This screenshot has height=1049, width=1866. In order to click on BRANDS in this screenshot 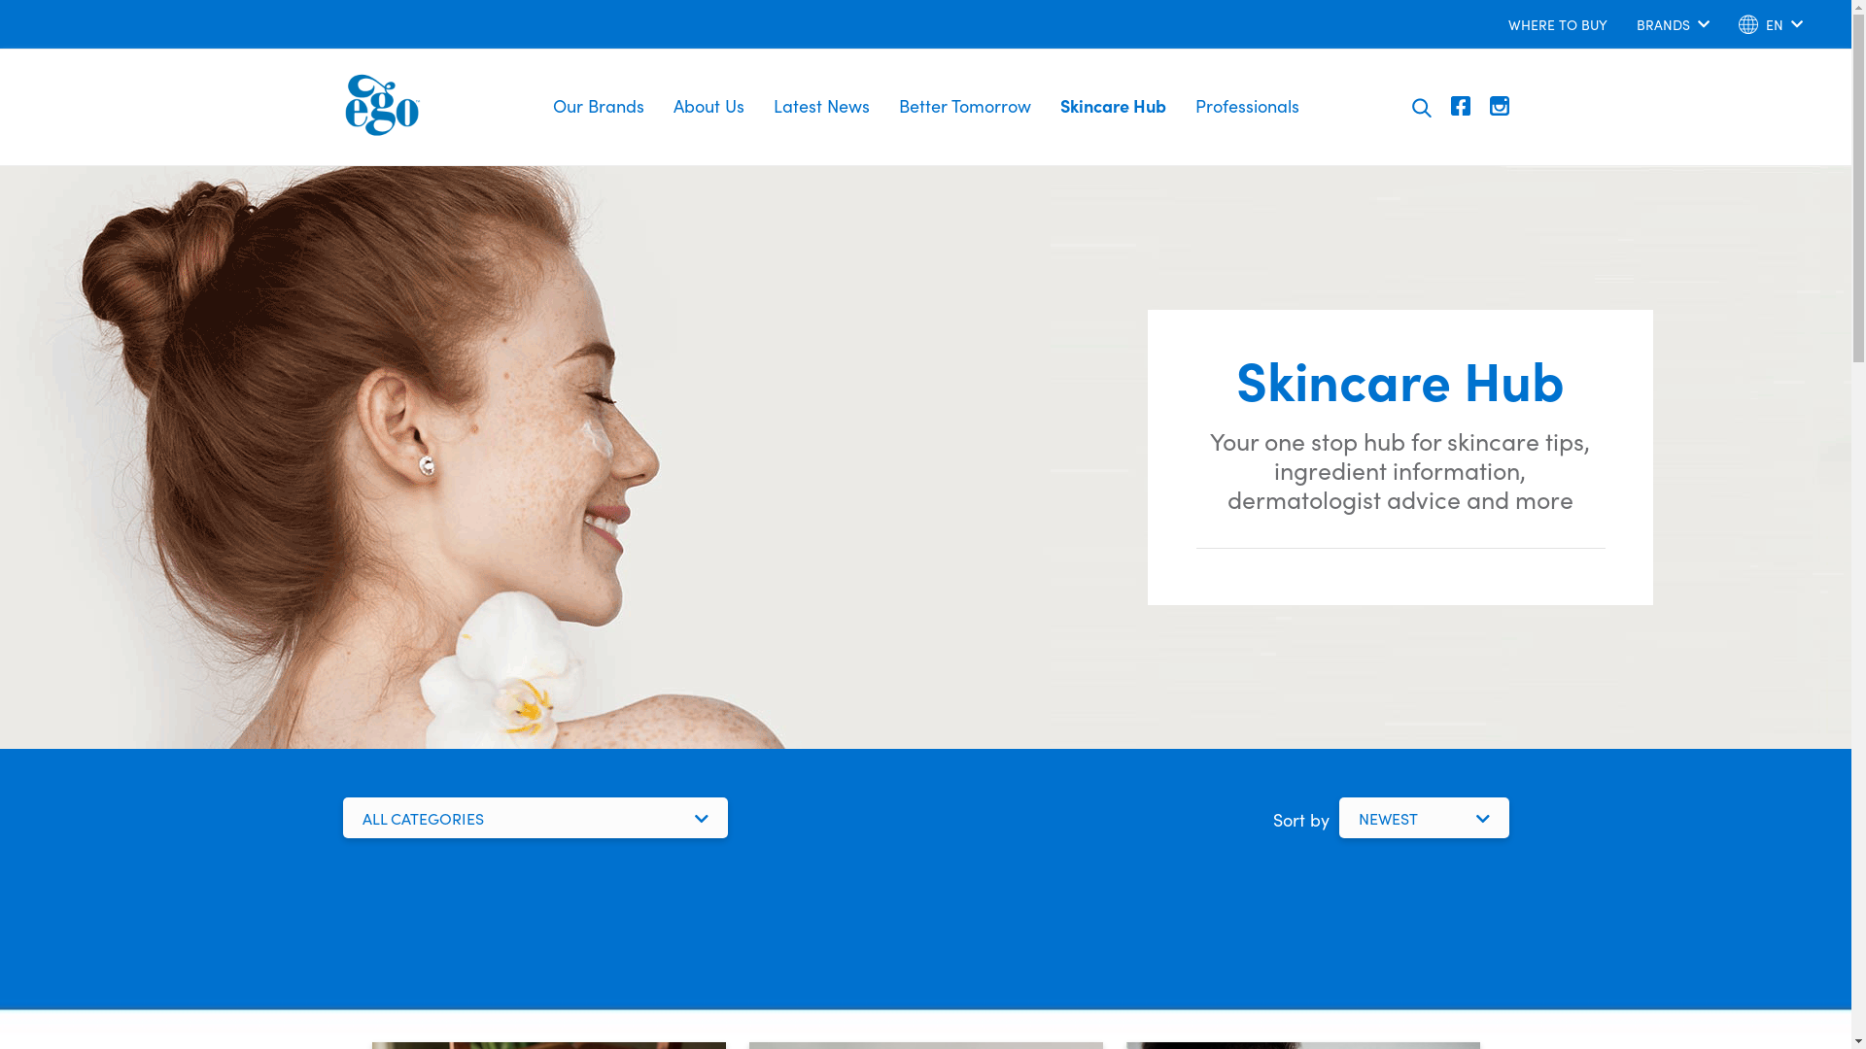, I will do `click(1674, 29)`.